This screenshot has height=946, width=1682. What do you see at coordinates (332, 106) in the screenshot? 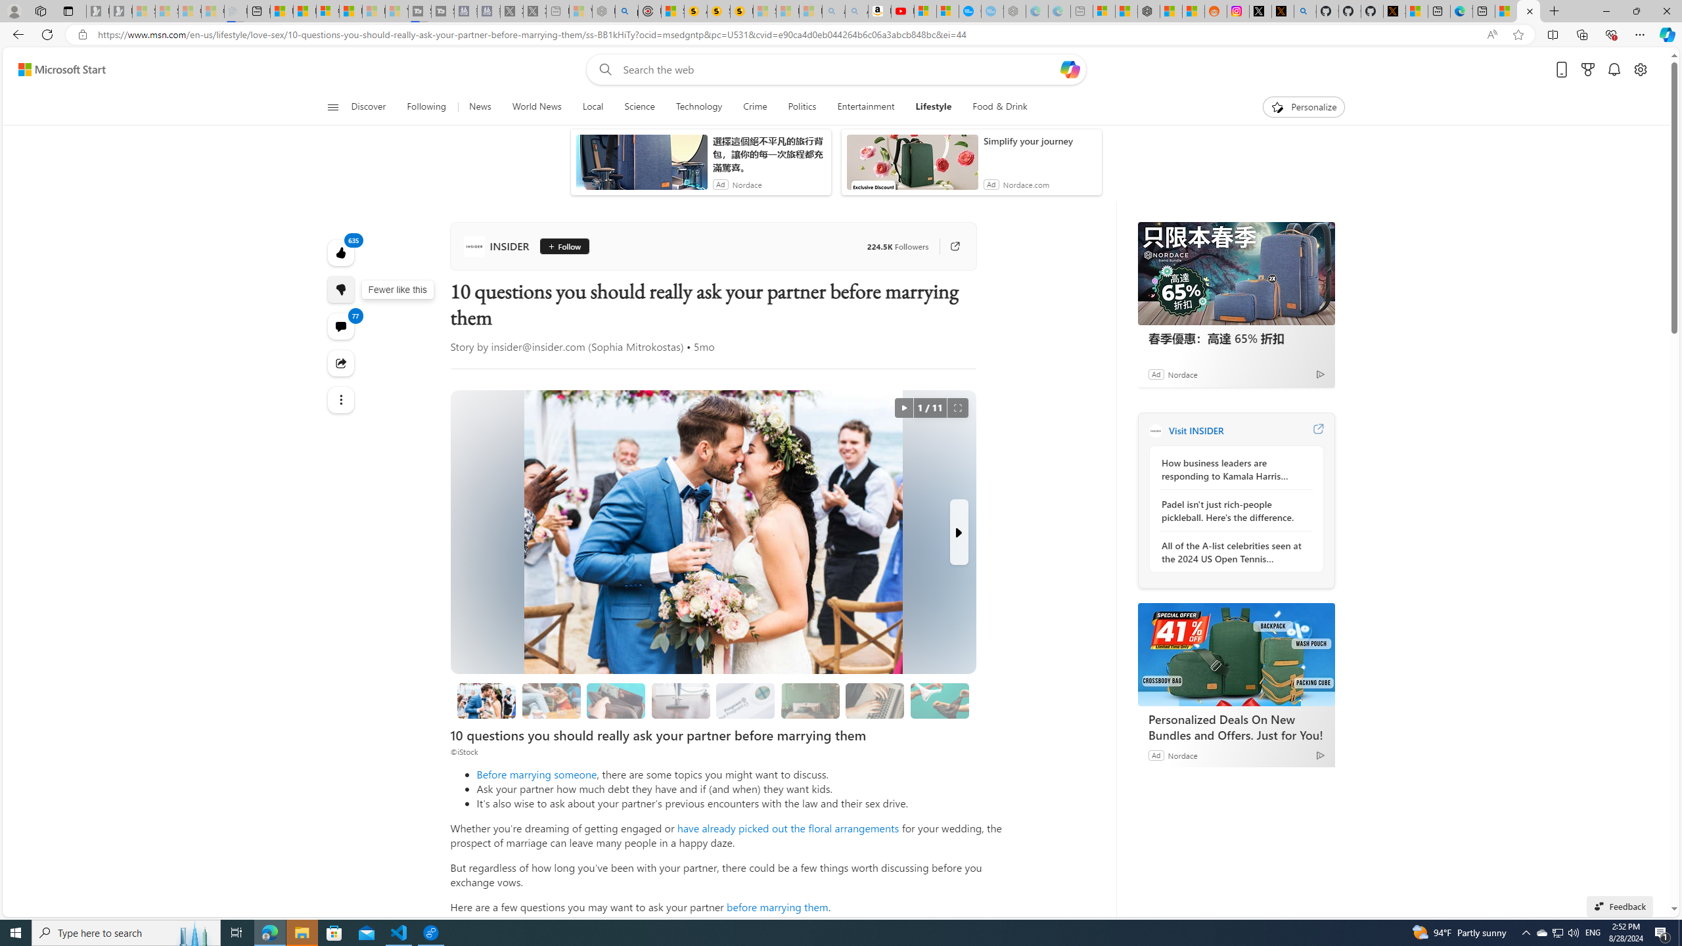
I see `Open navigation menu` at bounding box center [332, 106].